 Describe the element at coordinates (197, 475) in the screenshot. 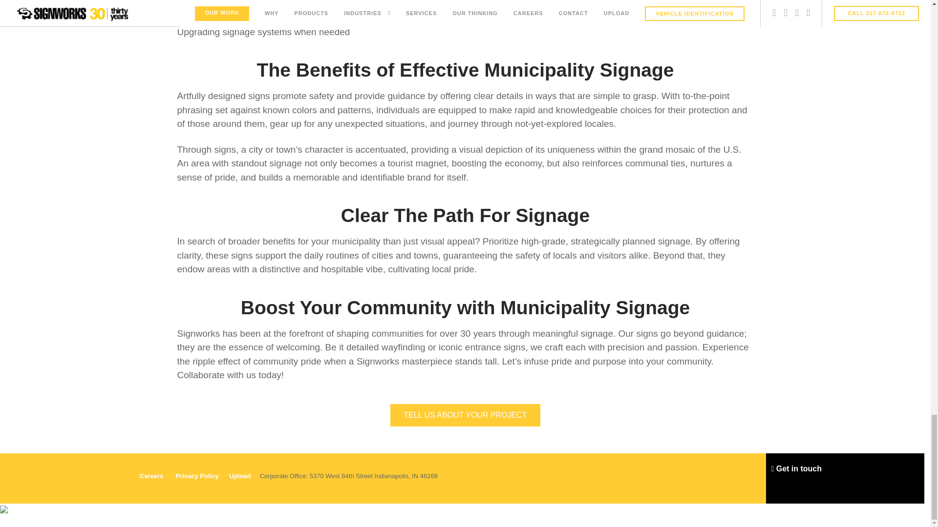

I see `Privacy Policy` at that location.